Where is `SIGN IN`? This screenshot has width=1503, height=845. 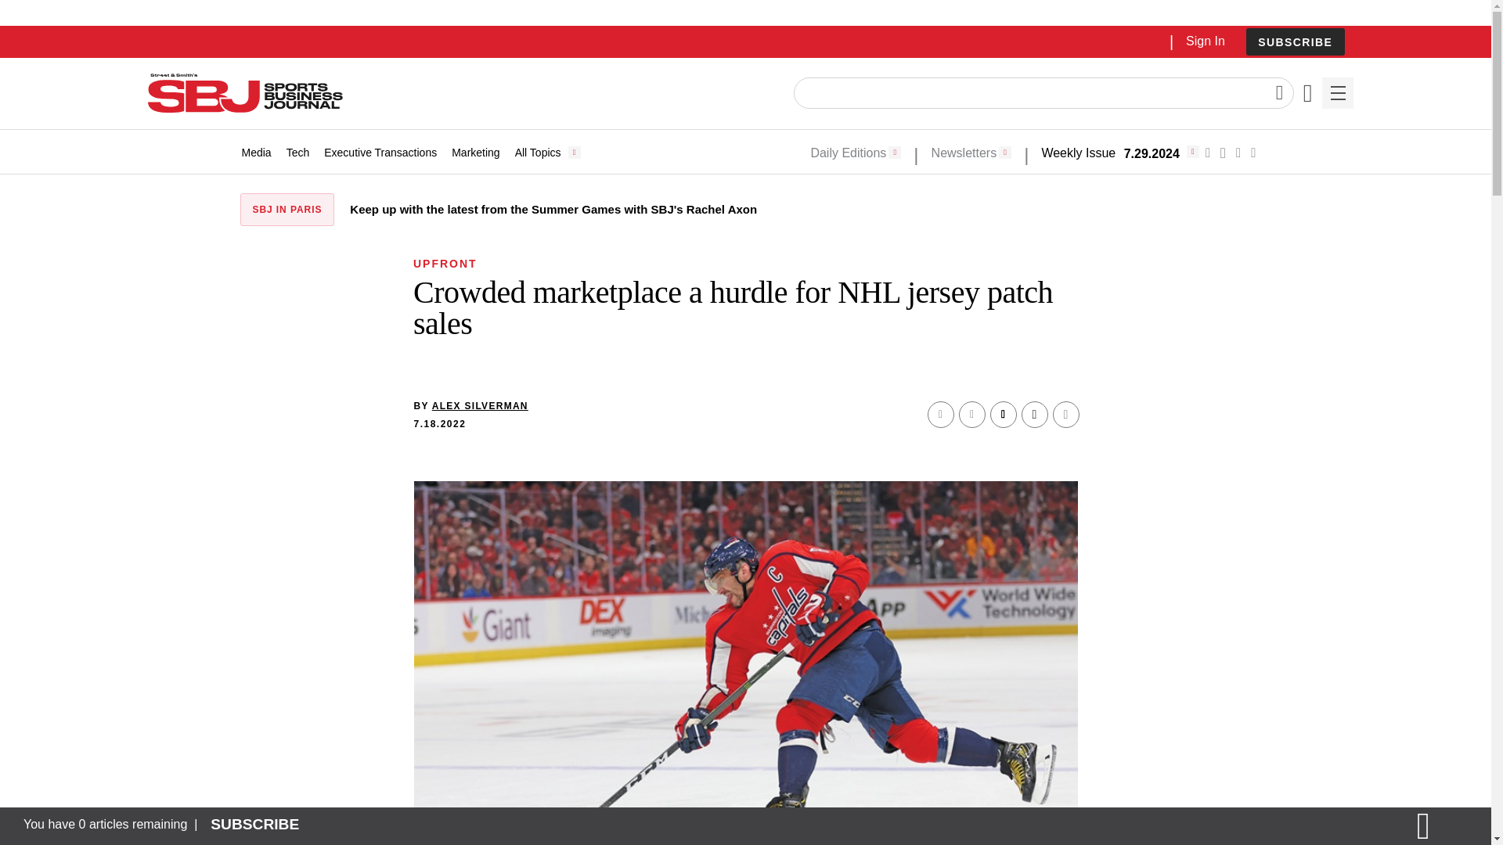
SIGN IN is located at coordinates (1233, 335).